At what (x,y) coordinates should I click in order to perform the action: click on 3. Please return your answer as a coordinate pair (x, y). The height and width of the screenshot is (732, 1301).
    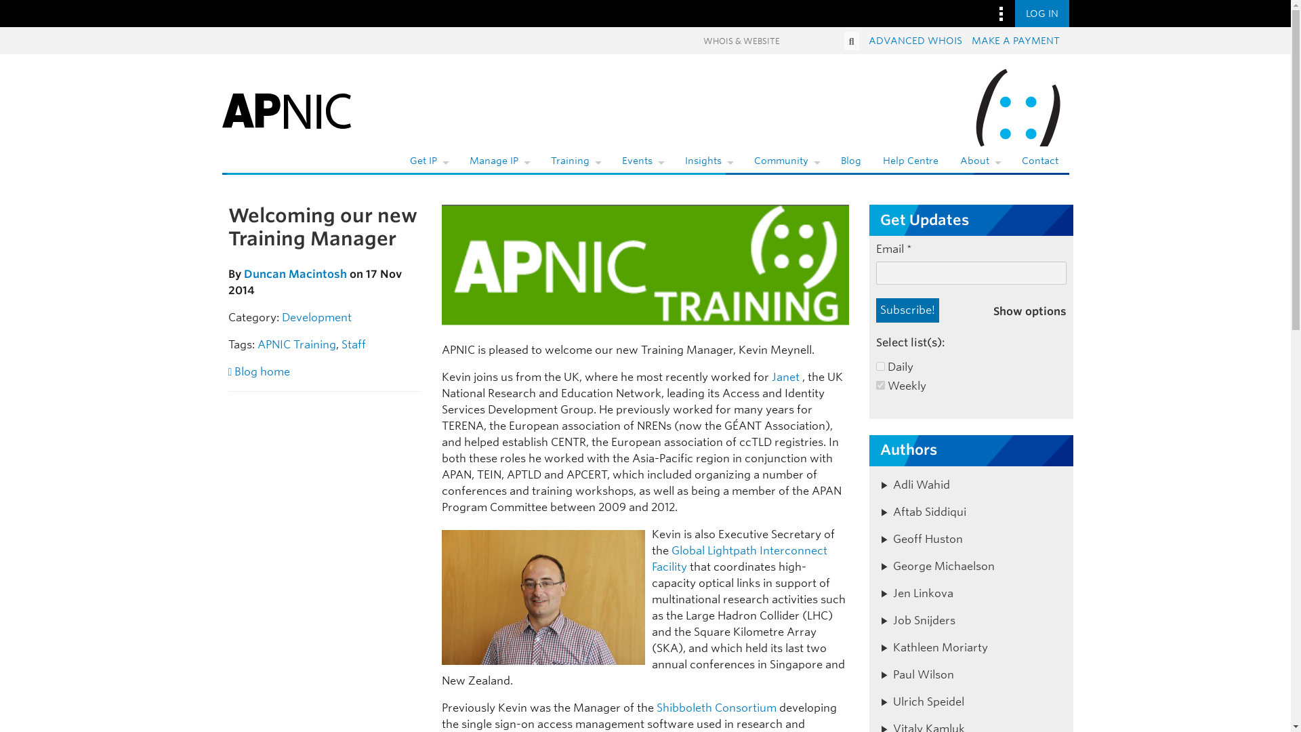
    Looking at the image, I should click on (880, 385).